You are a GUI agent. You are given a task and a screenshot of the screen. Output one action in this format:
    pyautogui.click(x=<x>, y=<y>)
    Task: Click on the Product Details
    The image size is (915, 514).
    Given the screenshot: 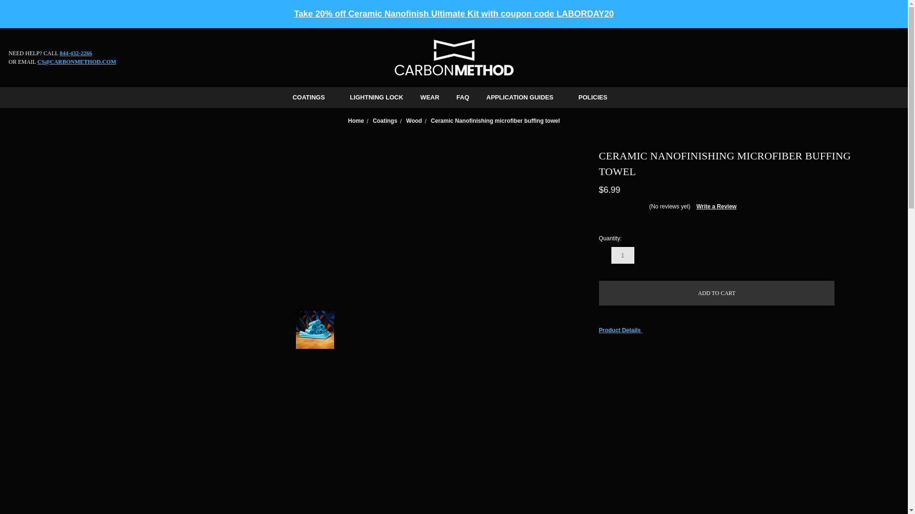 What is the action you would take?
    pyautogui.click(x=732, y=330)
    